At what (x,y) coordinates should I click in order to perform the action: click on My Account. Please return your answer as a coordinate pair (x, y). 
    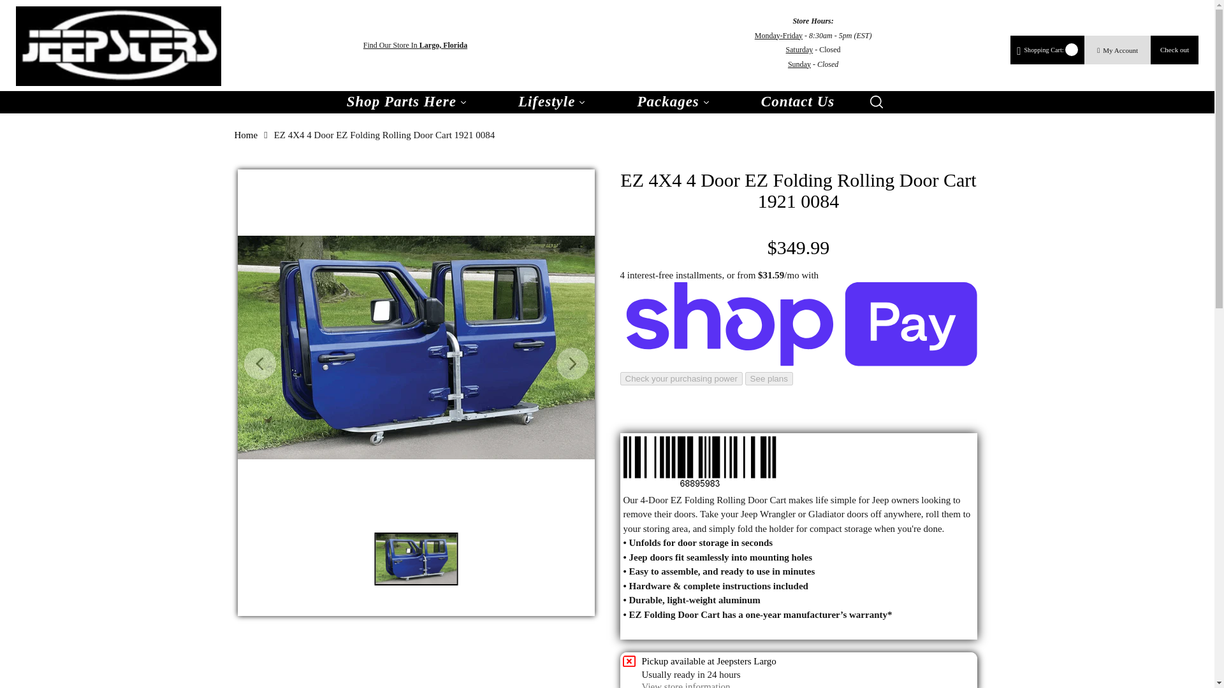
    Looking at the image, I should click on (1117, 50).